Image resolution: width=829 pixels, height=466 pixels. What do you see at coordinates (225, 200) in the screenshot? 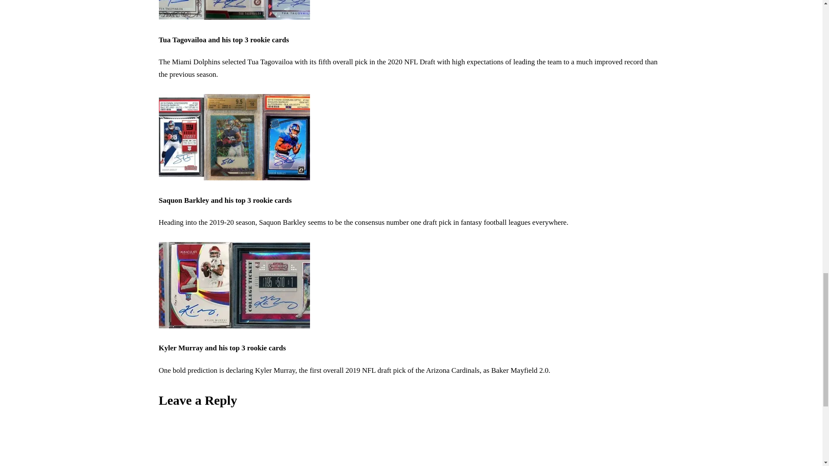
I see `Saquon Barkley and his top 3 rookie cards` at bounding box center [225, 200].